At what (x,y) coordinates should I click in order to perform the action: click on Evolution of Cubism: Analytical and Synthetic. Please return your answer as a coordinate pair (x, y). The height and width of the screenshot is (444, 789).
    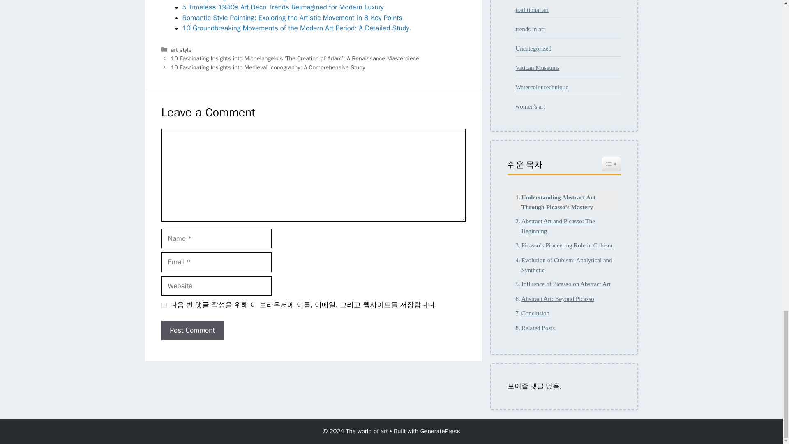
    Looking at the image, I should click on (564, 265).